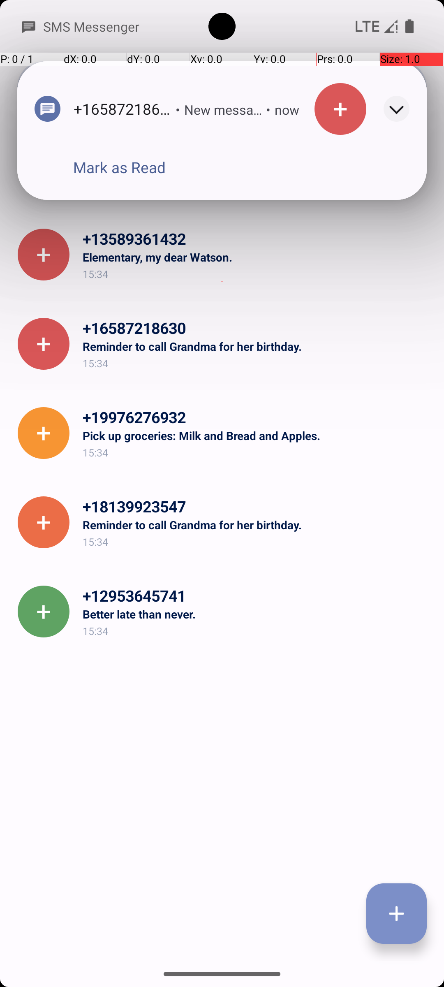  I want to click on Elementary, my dear Watson., so click(257, 257).